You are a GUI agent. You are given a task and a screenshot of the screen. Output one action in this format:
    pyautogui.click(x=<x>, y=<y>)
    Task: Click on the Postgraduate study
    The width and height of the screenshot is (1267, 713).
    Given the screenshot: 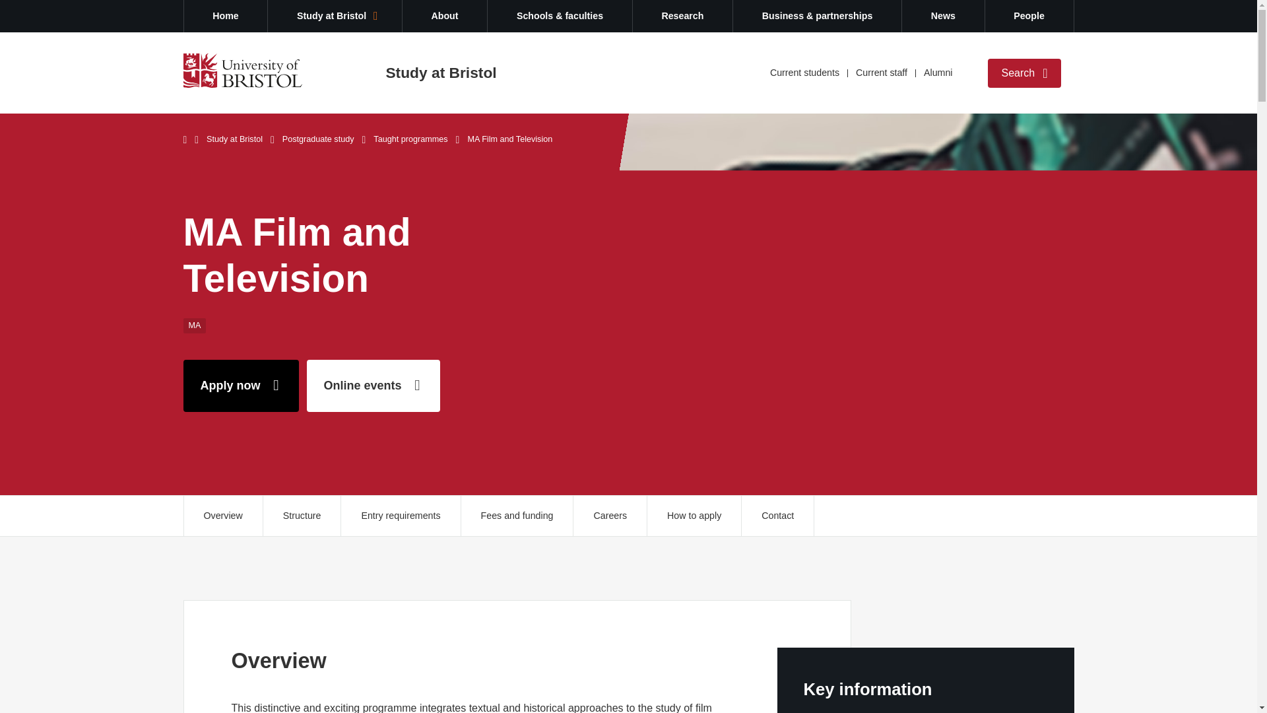 What is the action you would take?
    pyautogui.click(x=318, y=139)
    